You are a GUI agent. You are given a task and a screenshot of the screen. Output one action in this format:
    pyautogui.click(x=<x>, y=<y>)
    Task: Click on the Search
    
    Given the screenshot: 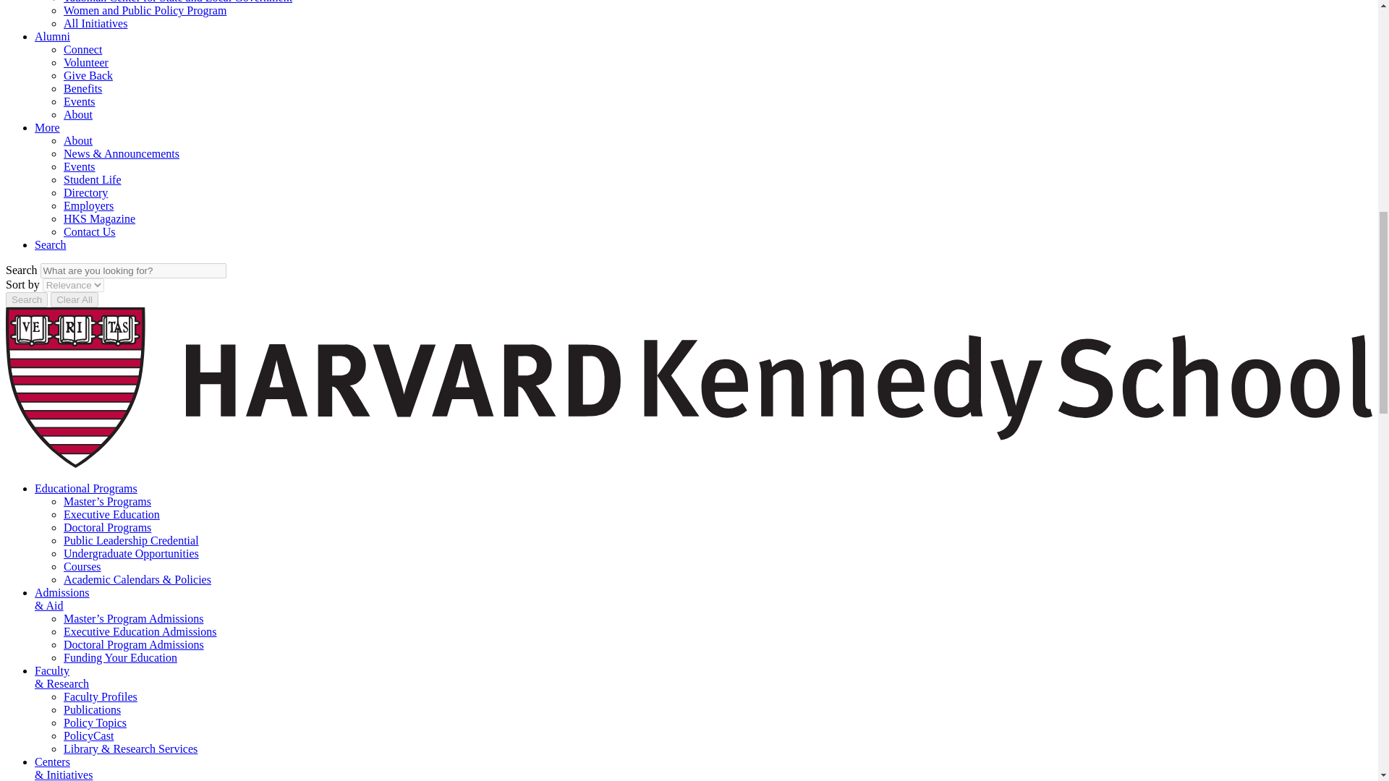 What is the action you would take?
    pyautogui.click(x=26, y=299)
    